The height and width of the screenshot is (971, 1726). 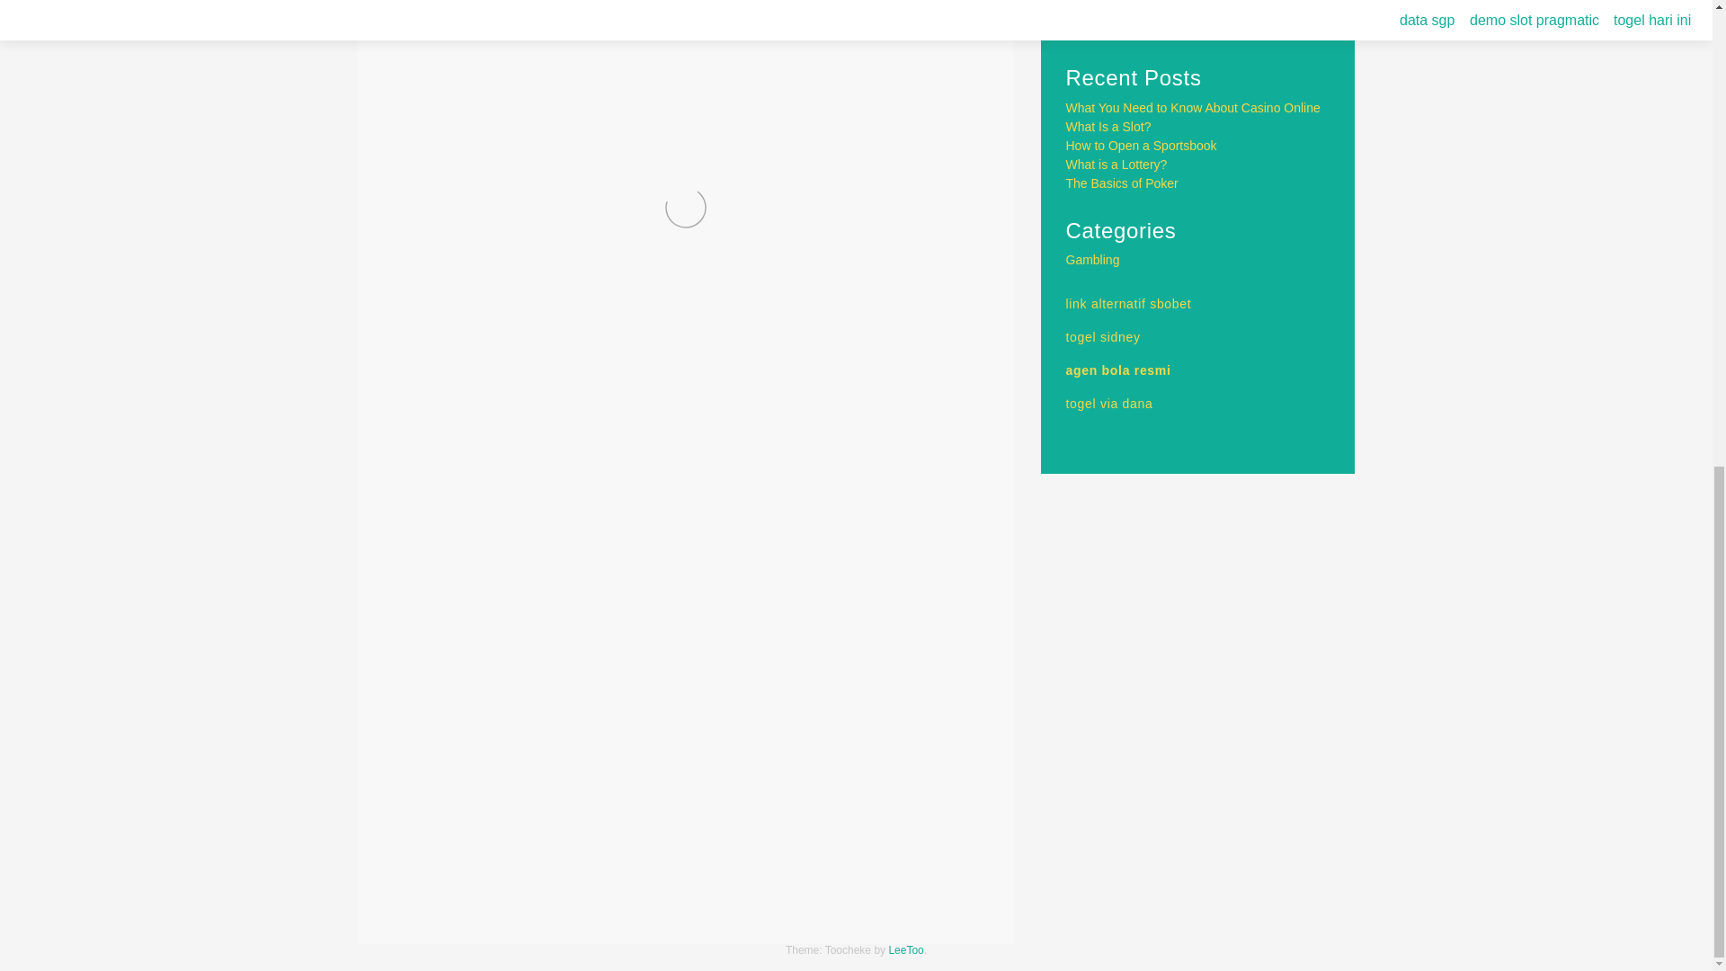 I want to click on June 2022, so click(x=1095, y=11).